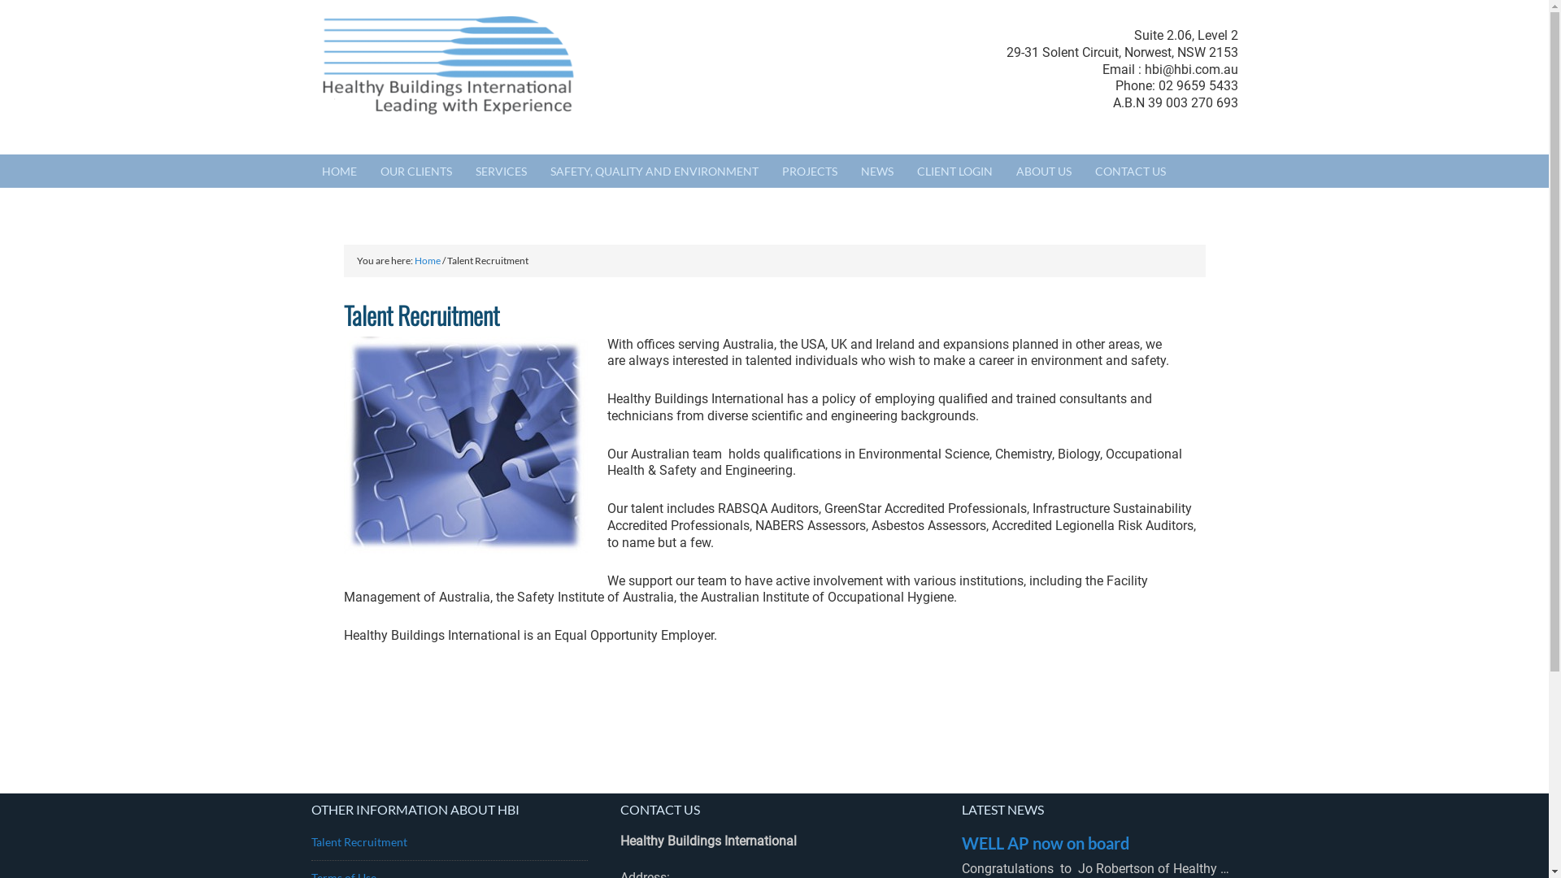  Describe the element at coordinates (809, 171) in the screenshot. I see `PROJECTS` at that location.